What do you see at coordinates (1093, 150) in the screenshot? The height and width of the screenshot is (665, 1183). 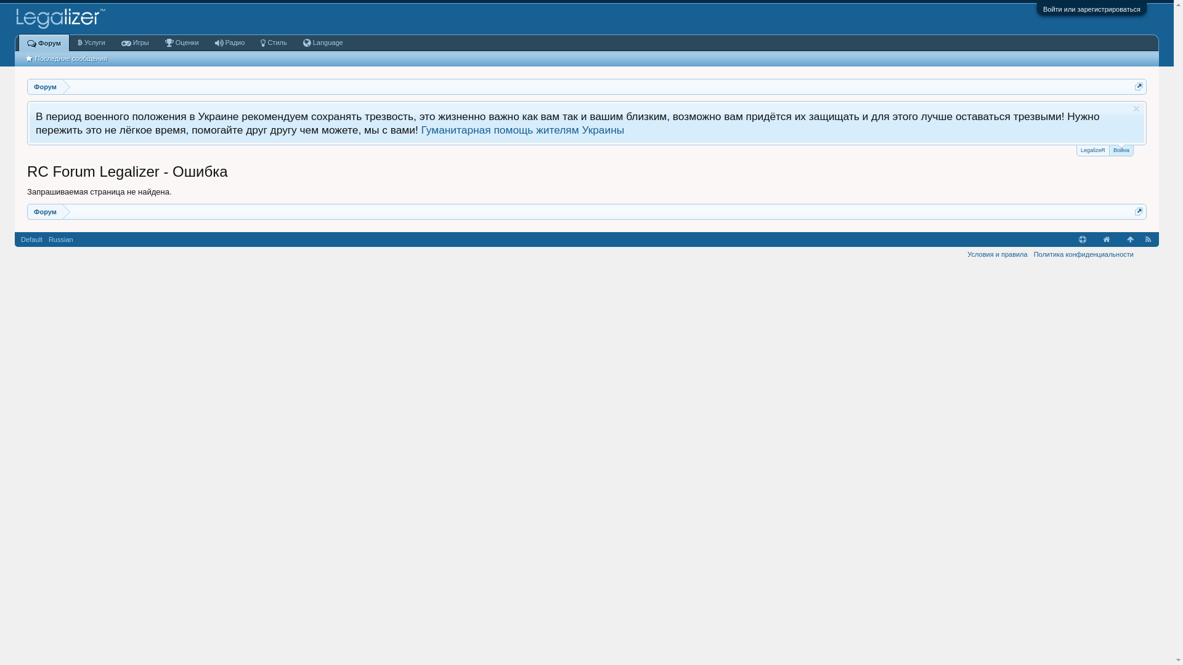 I see `LegalizeR` at bounding box center [1093, 150].